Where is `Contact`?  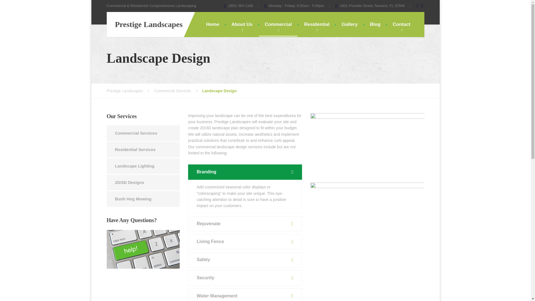 Contact is located at coordinates (401, 25).